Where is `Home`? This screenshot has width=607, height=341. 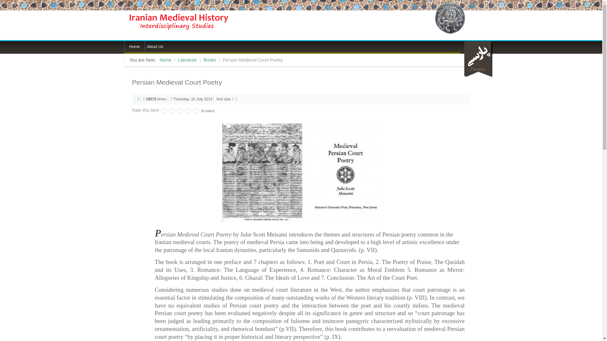 Home is located at coordinates (165, 60).